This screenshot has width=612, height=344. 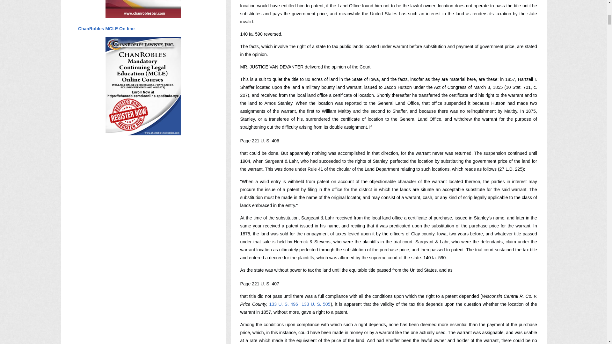 I want to click on 133 U. S. 496, so click(x=284, y=304).